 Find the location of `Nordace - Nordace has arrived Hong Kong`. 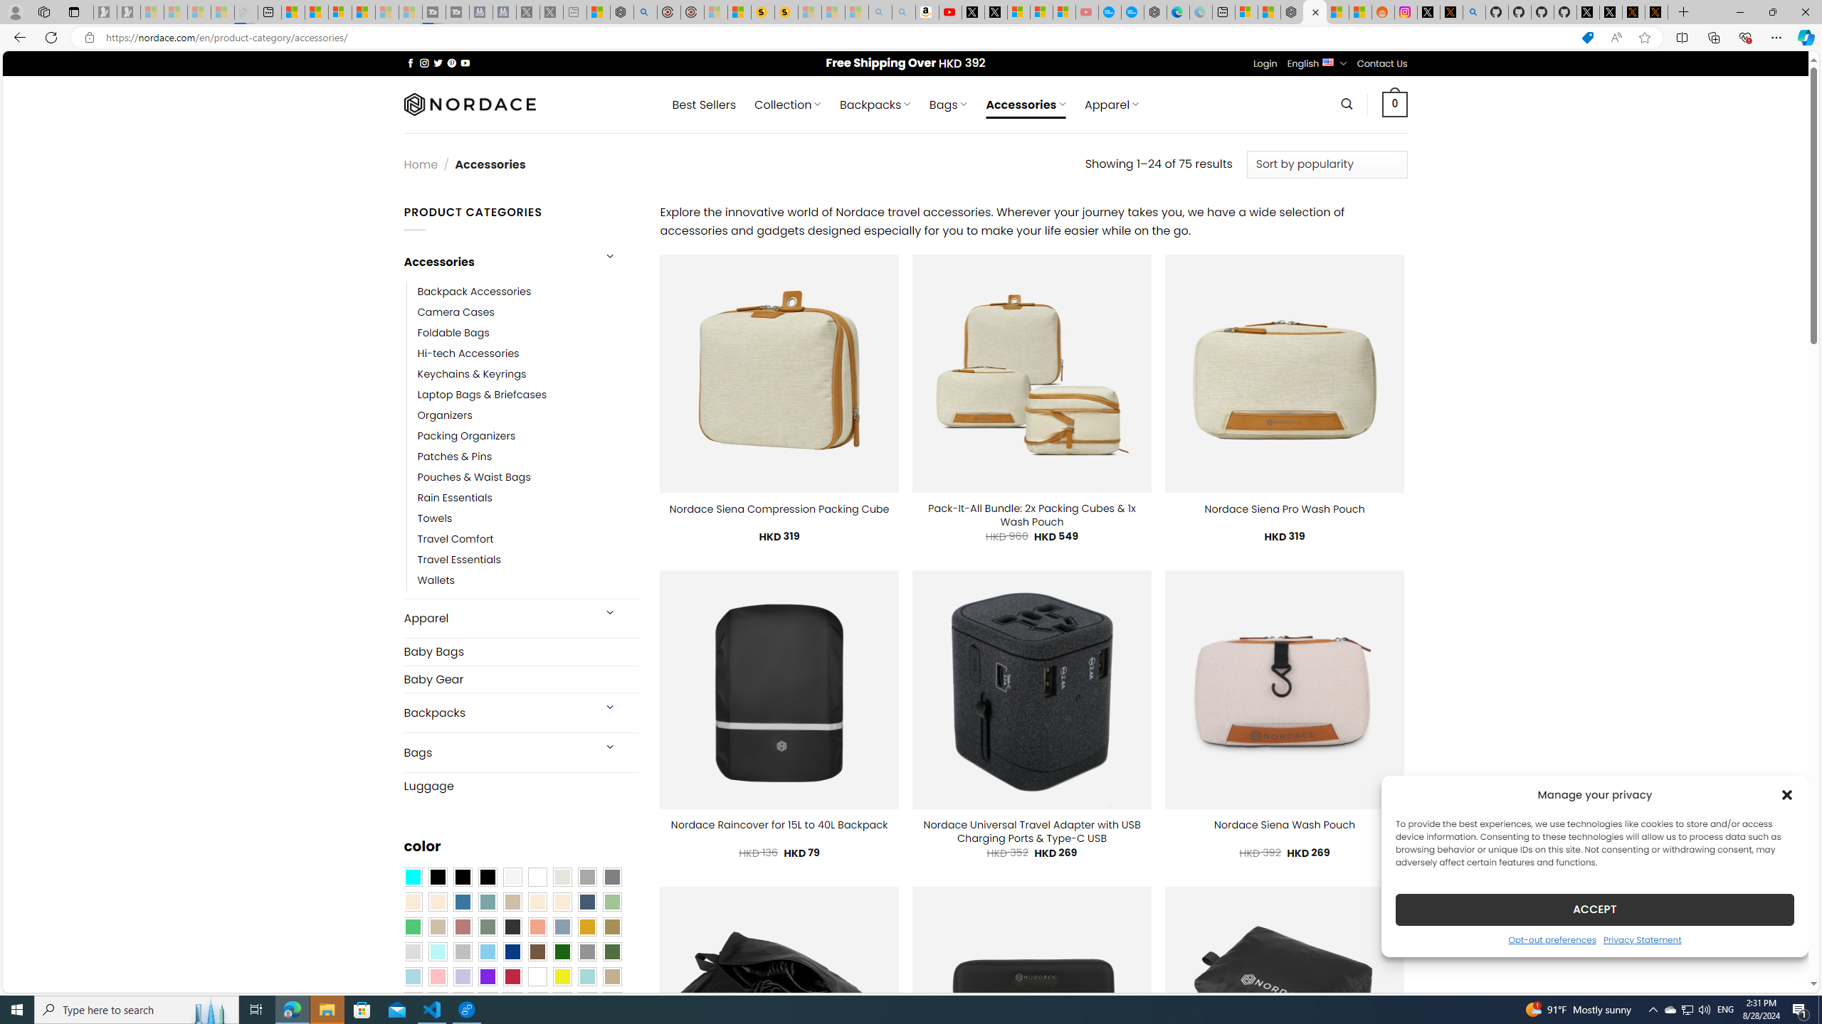

Nordace - Nordace has arrived Hong Kong is located at coordinates (1156, 12).